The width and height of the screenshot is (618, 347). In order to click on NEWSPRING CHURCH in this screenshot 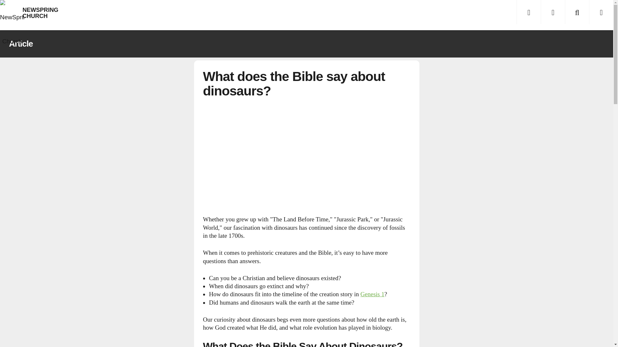, I will do `click(12, 12)`.